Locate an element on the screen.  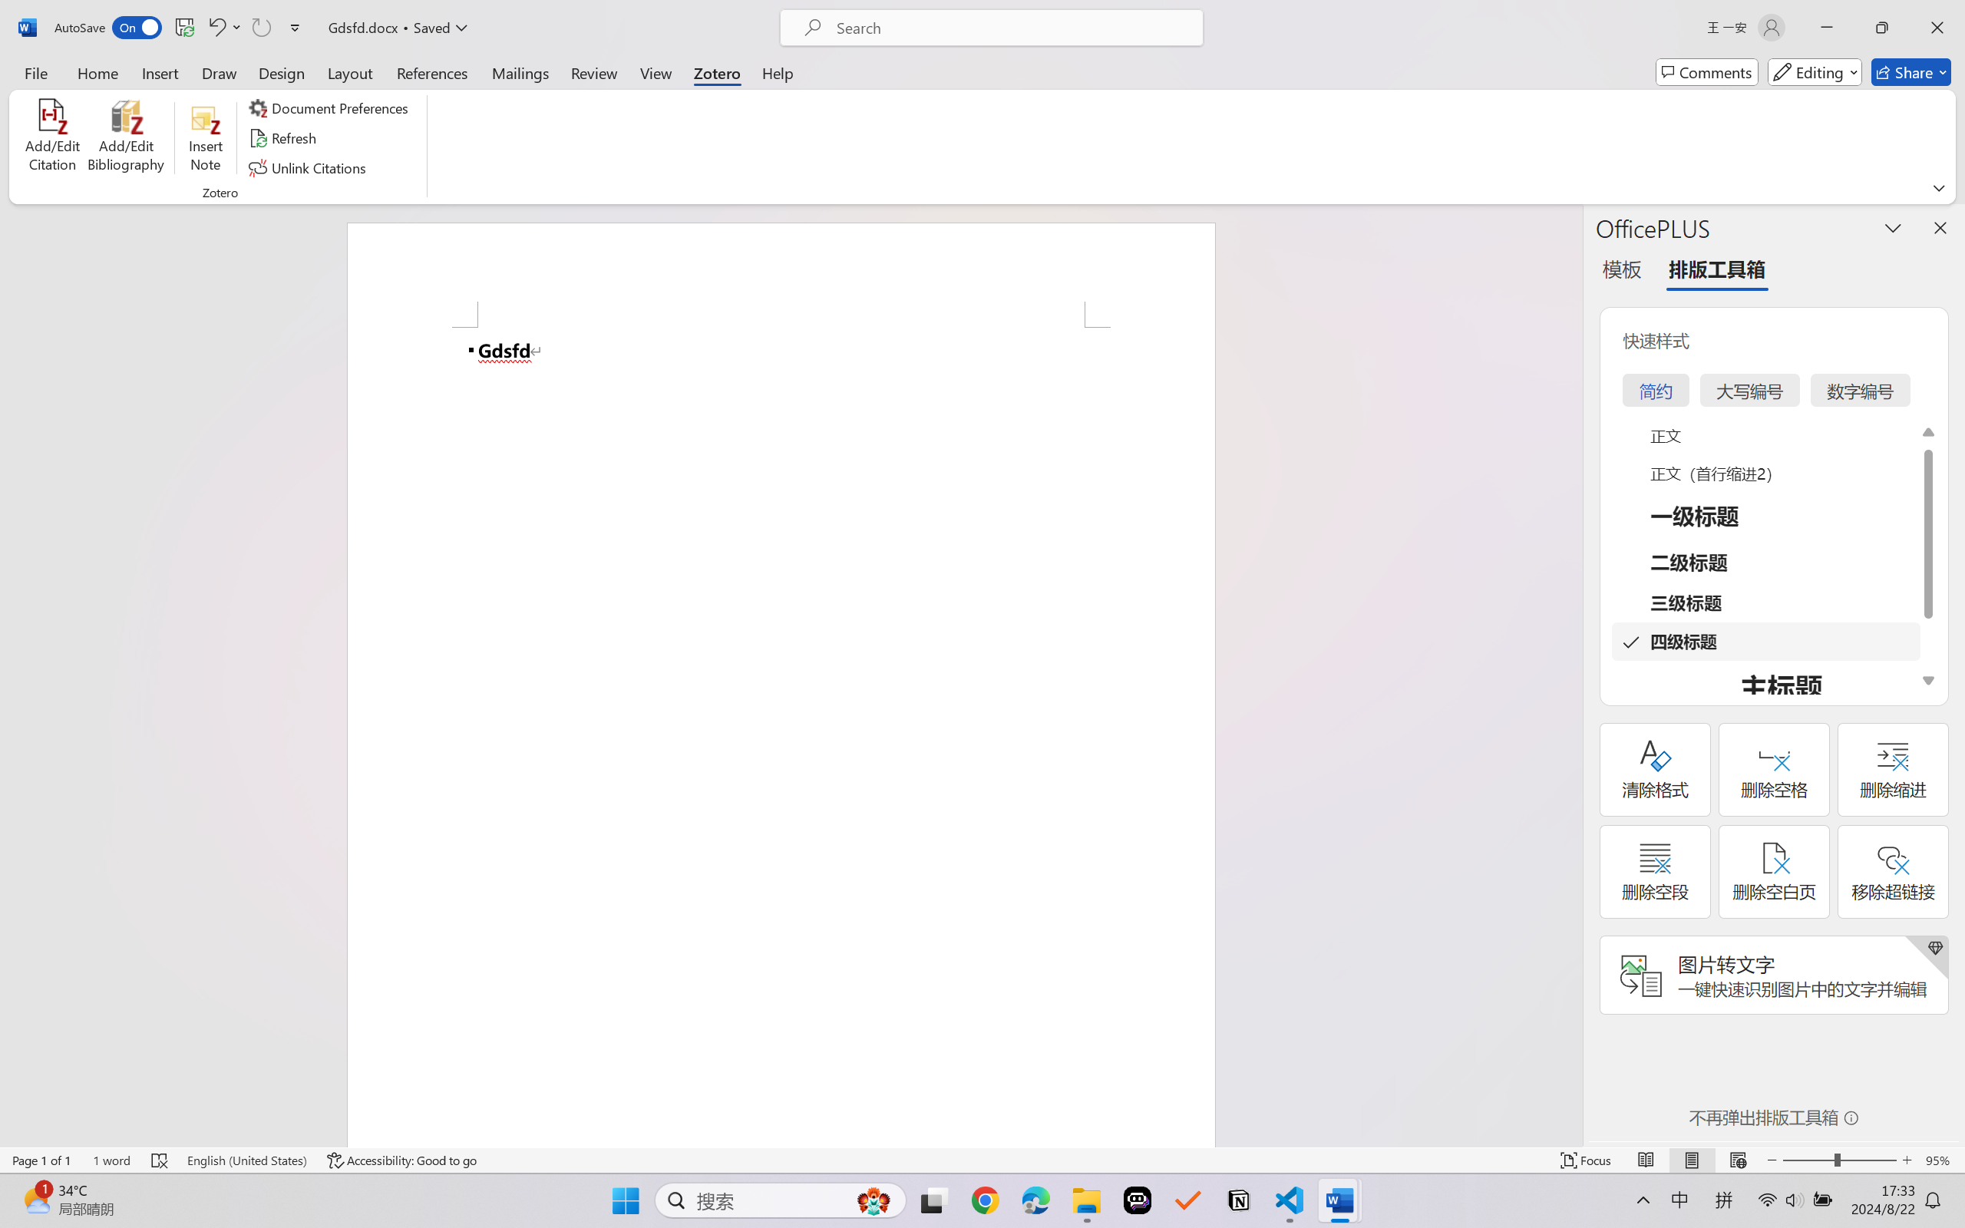
Undo <ApplyStyleToDoc>b__0 is located at coordinates (216, 28).